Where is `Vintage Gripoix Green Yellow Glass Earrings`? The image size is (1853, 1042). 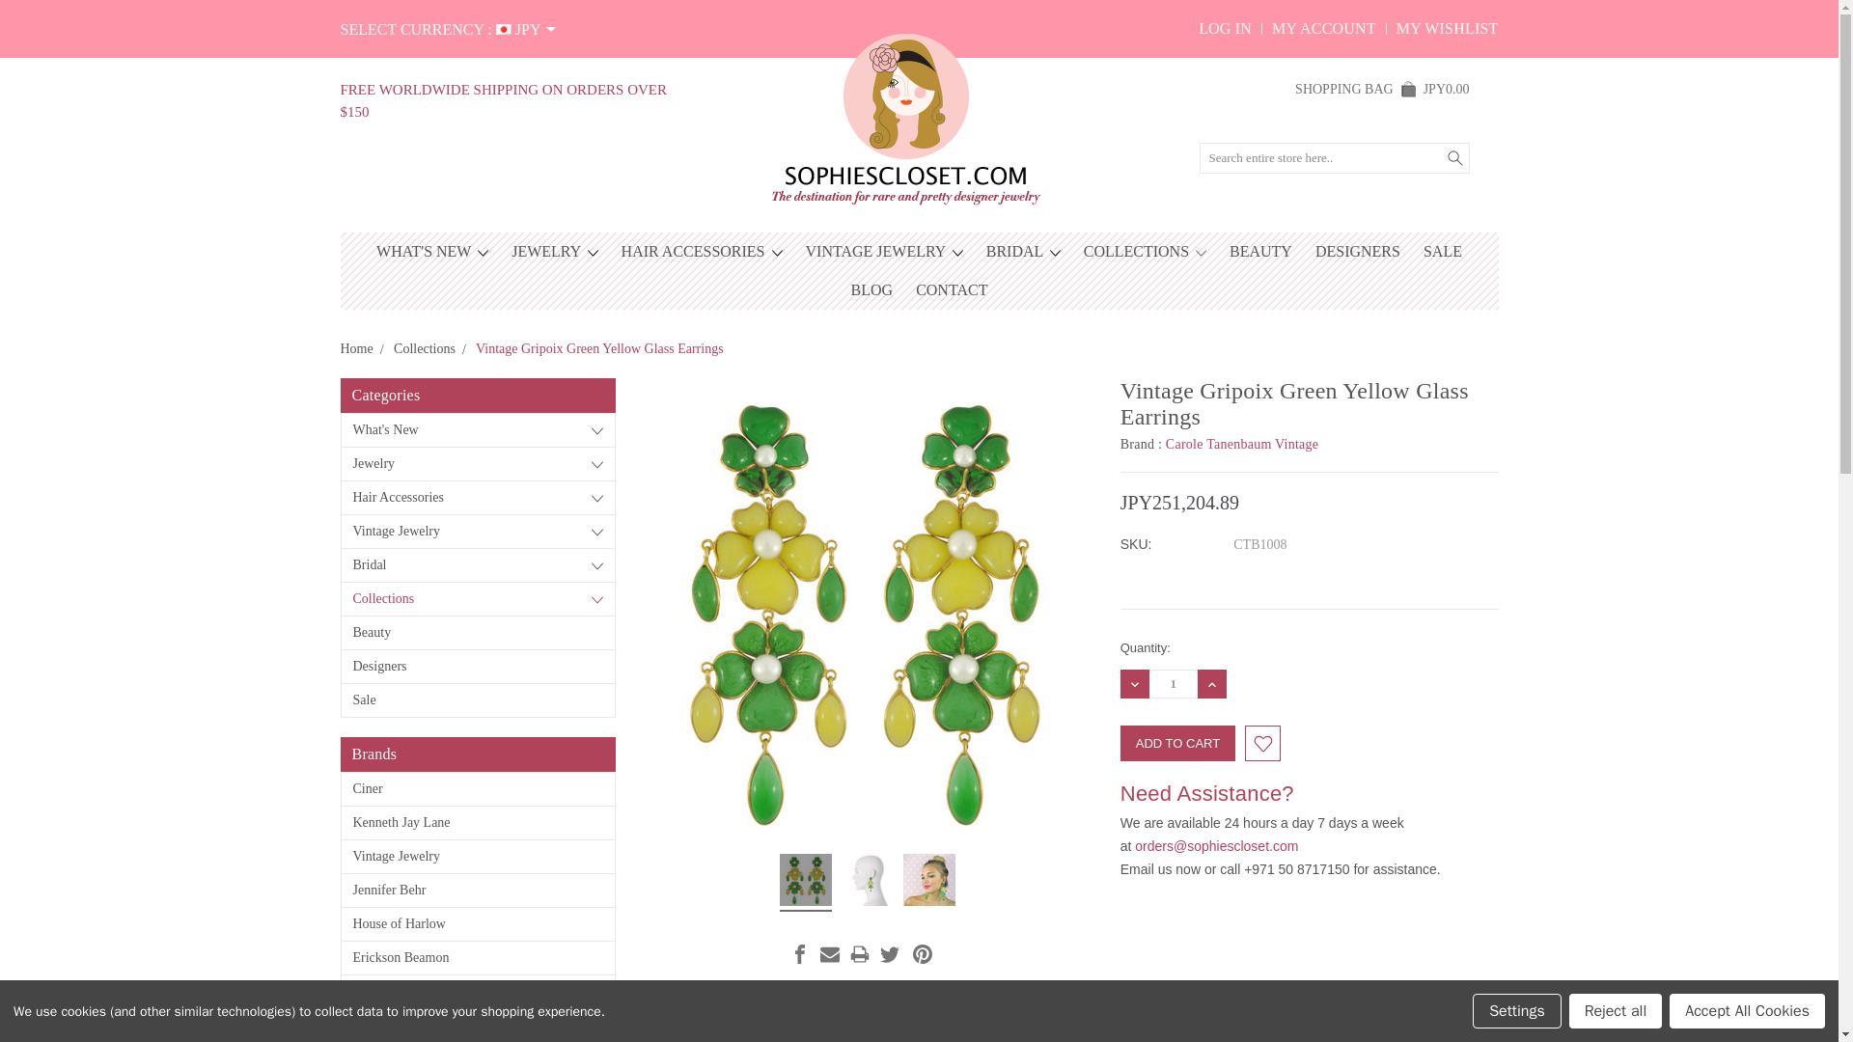 Vintage Gripoix Green Yellow Glass Earrings is located at coordinates (868, 611).